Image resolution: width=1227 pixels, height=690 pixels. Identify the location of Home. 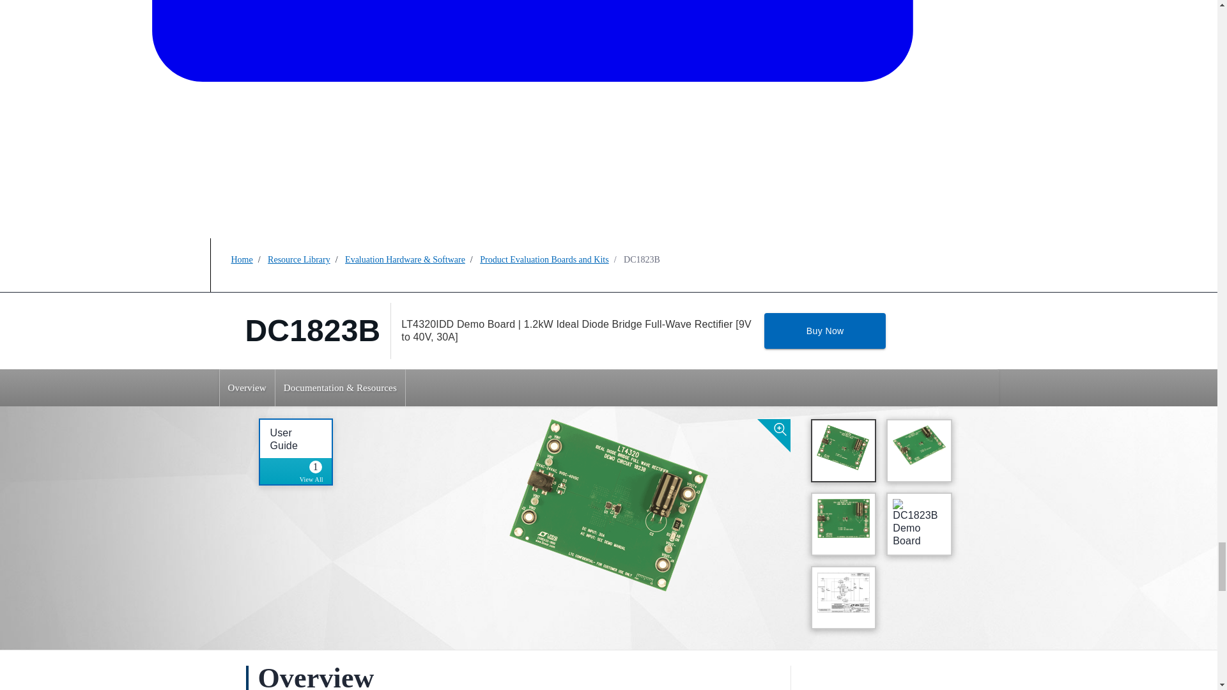
(315, 473).